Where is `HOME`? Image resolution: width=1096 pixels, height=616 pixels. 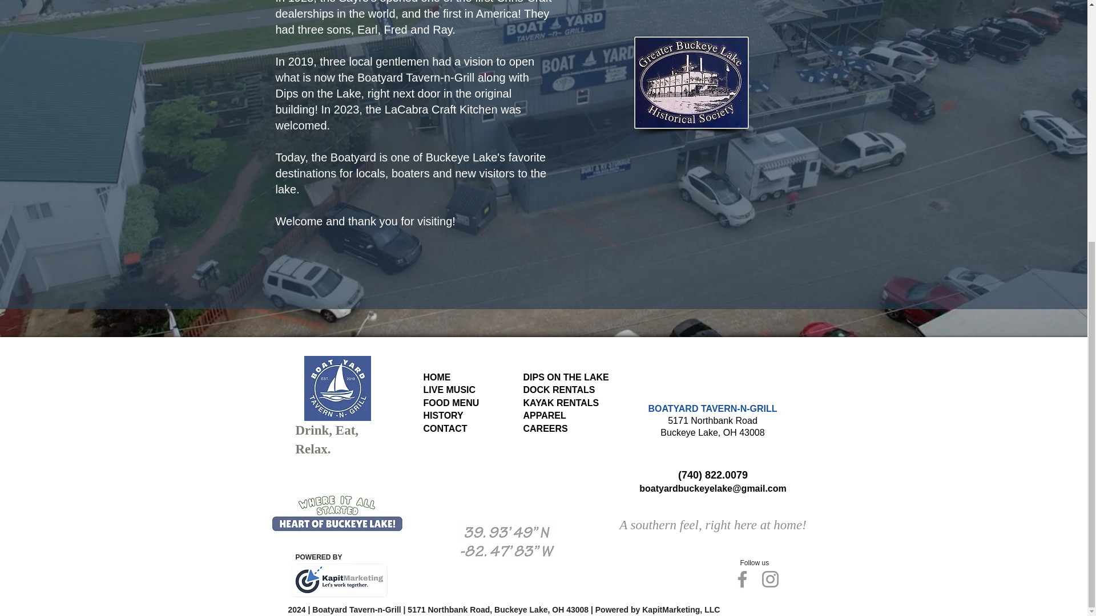
HOME is located at coordinates (437, 377).